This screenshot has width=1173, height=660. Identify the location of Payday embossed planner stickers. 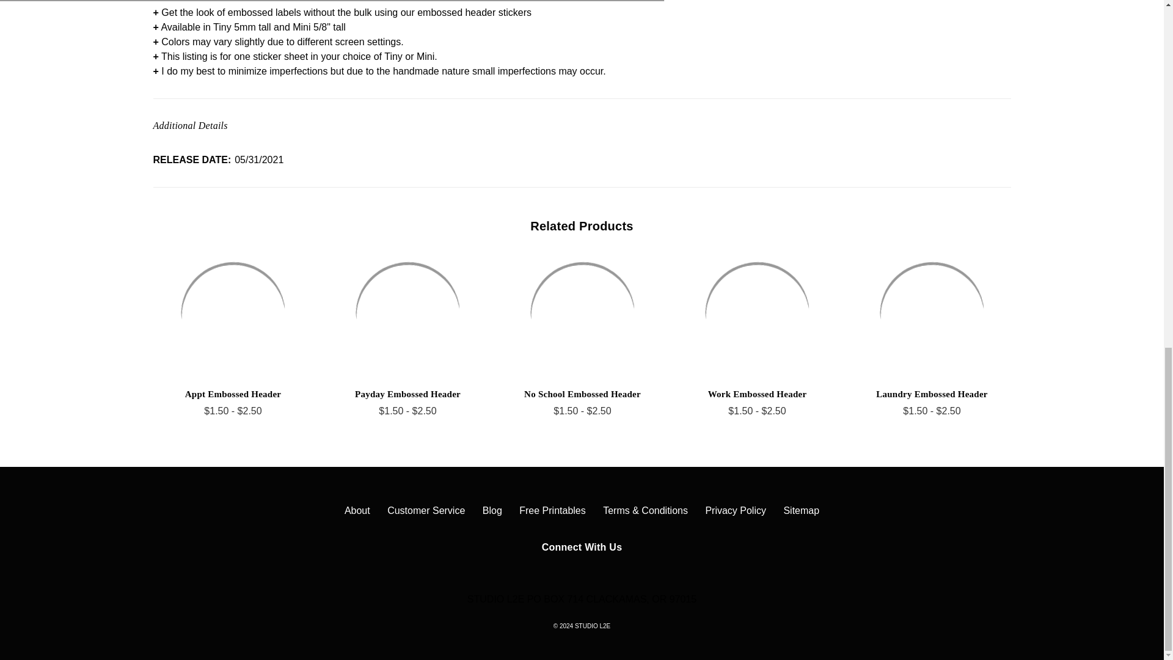
(408, 315).